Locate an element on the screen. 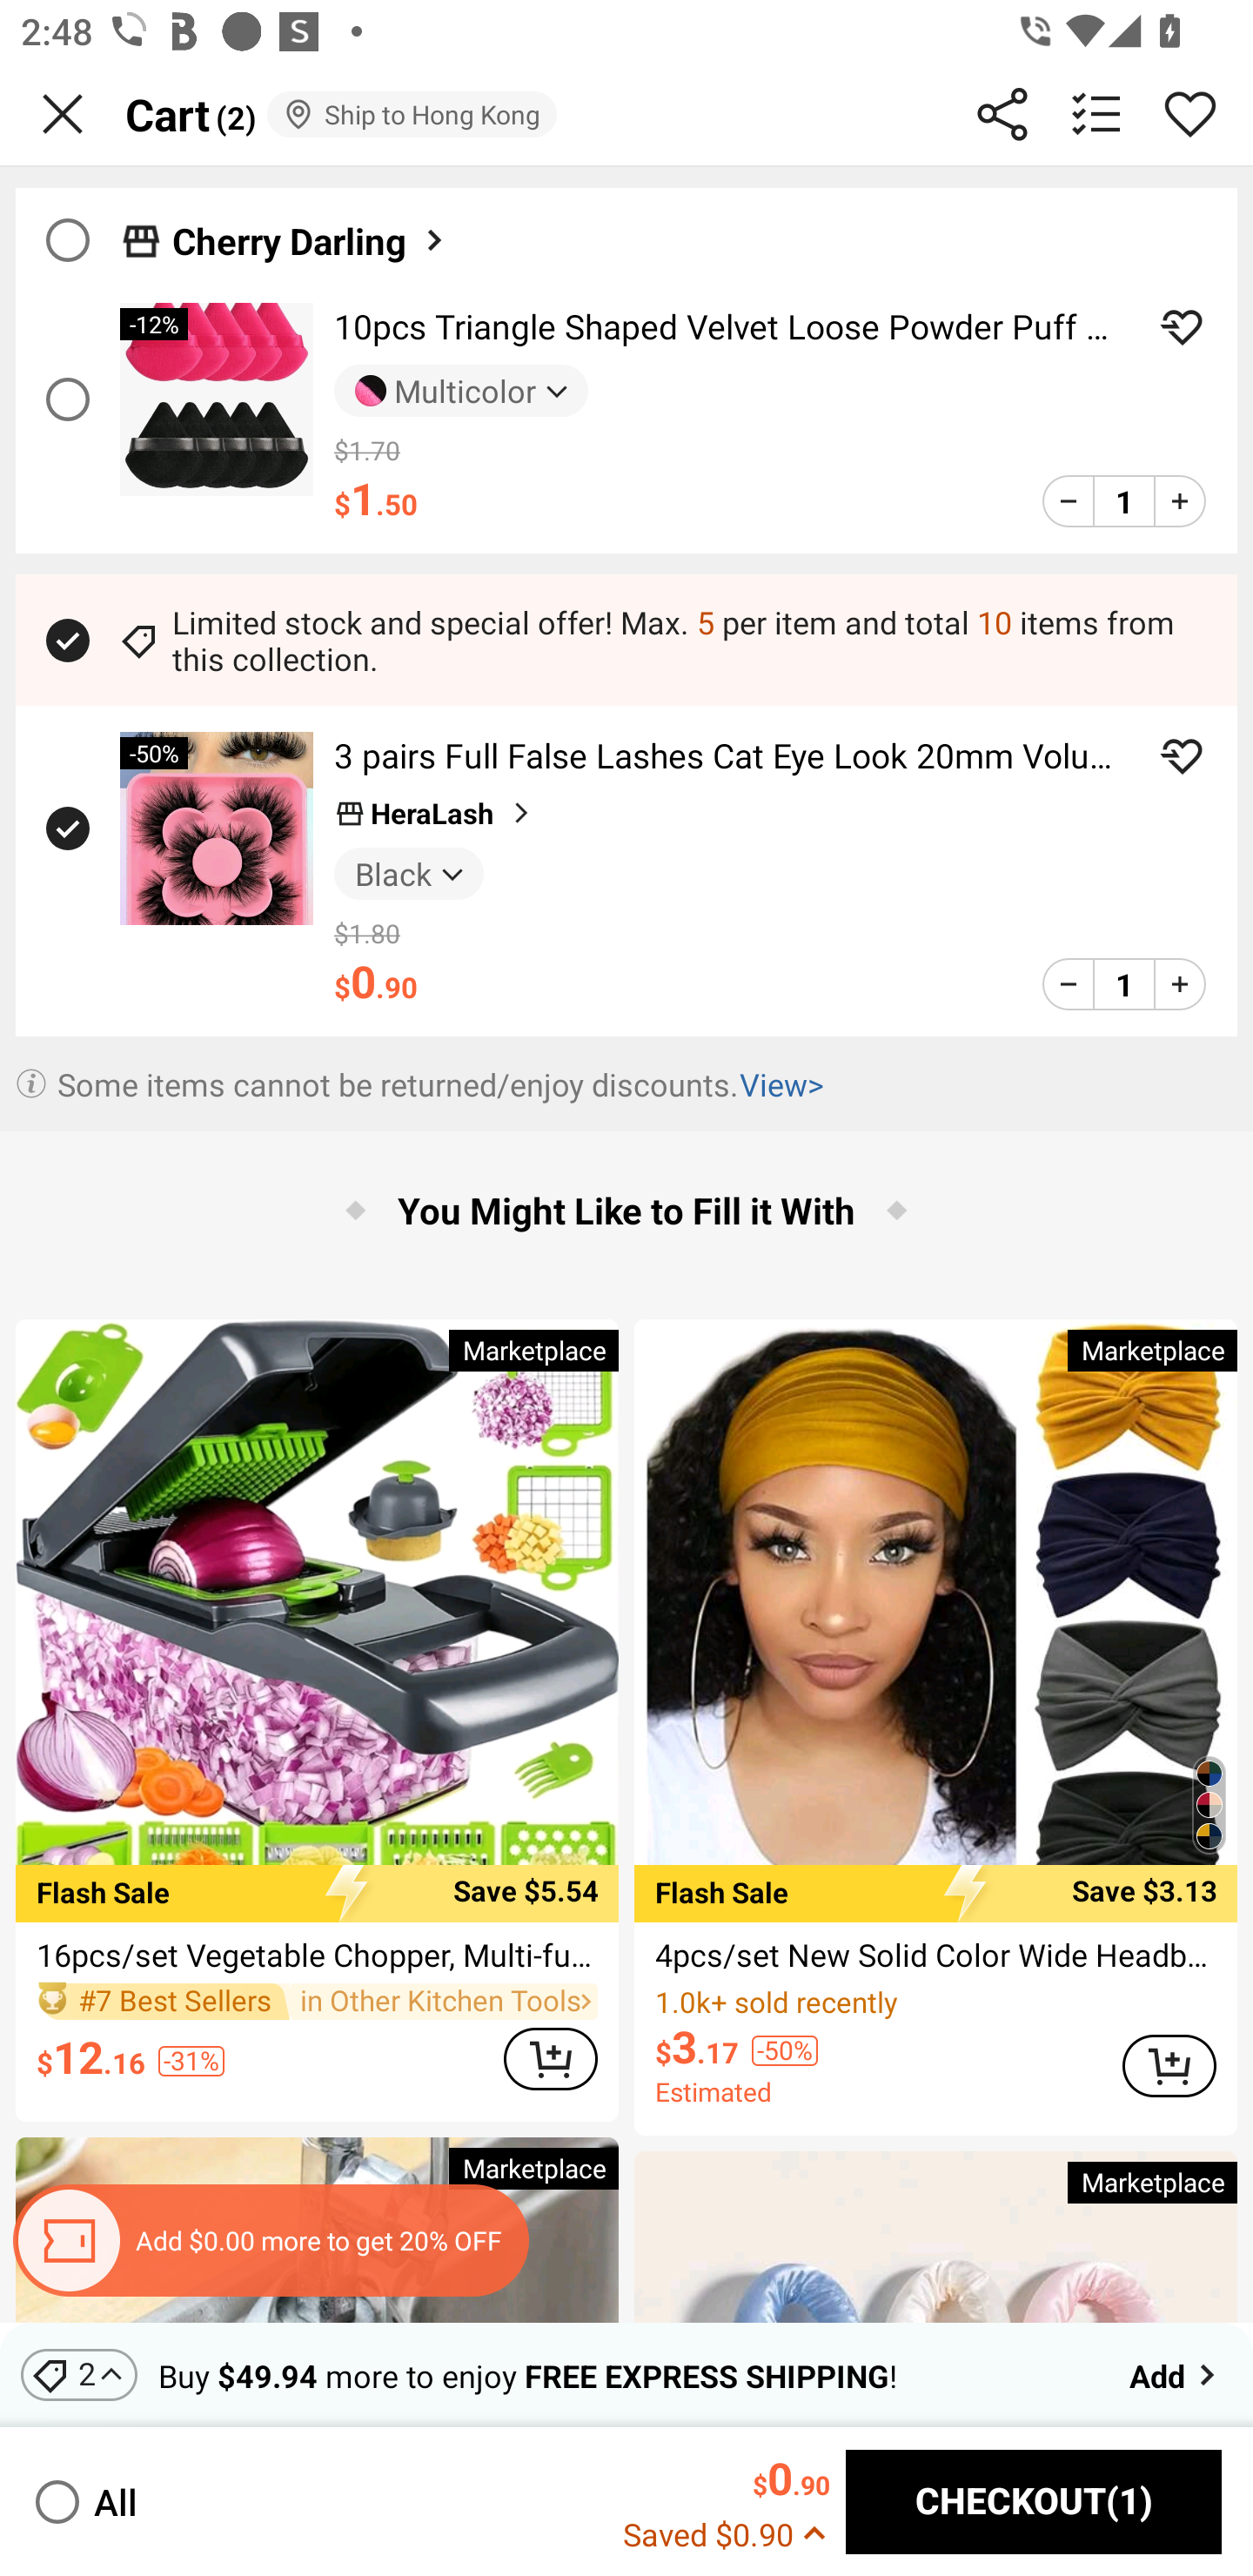 This screenshot has width=1253, height=2576. Ship to Hong Kong is located at coordinates (411, 113).